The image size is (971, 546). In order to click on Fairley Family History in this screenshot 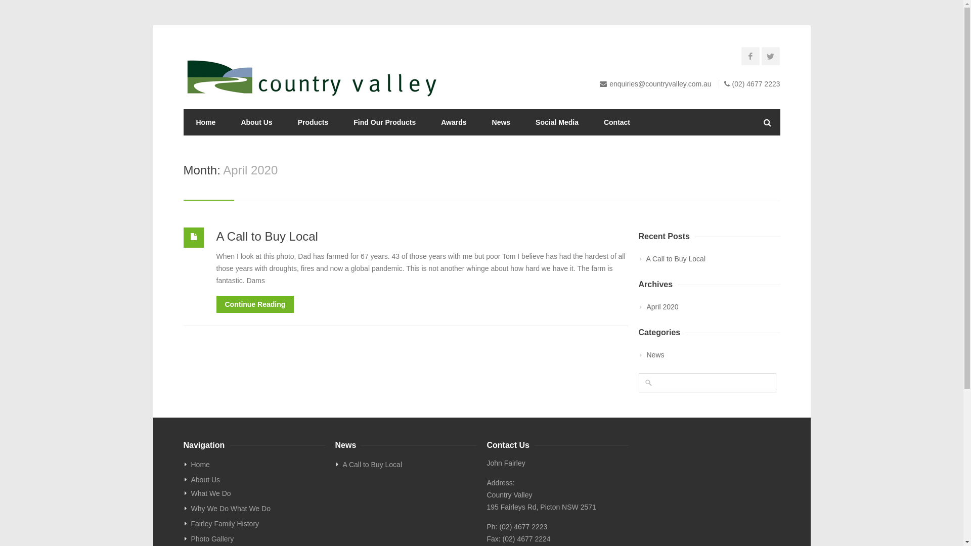, I will do `click(258, 524)`.